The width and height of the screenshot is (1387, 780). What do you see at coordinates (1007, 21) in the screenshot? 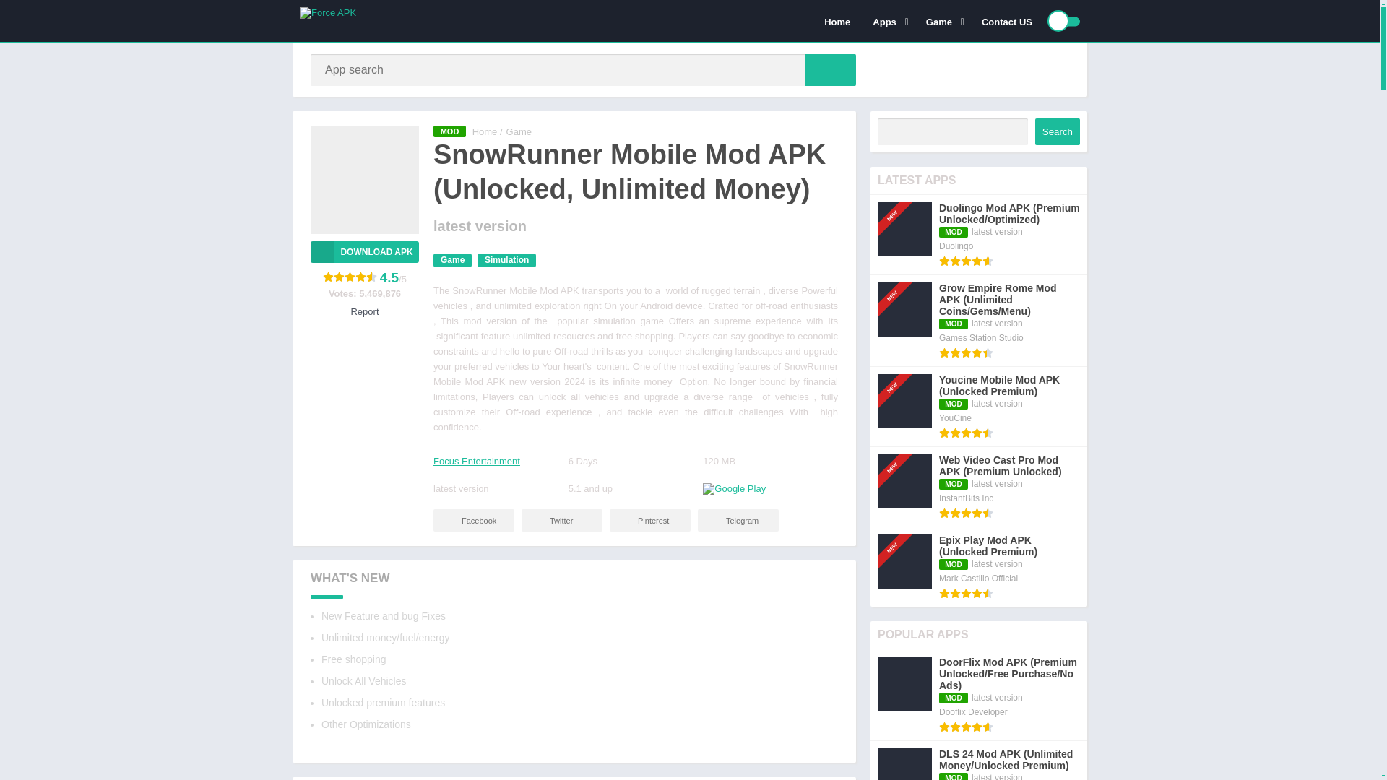
I see `Contact US` at bounding box center [1007, 21].